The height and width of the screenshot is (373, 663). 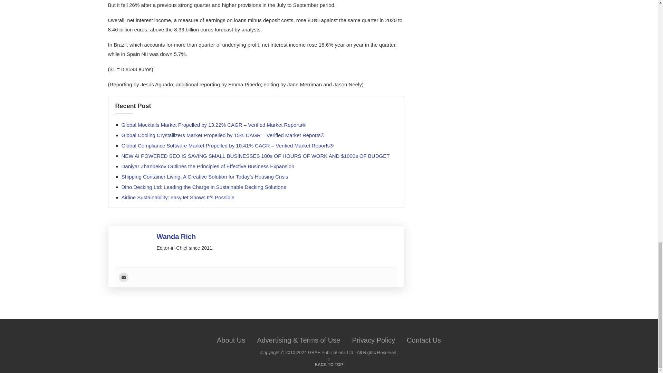 I want to click on Contact Us, so click(x=424, y=340).